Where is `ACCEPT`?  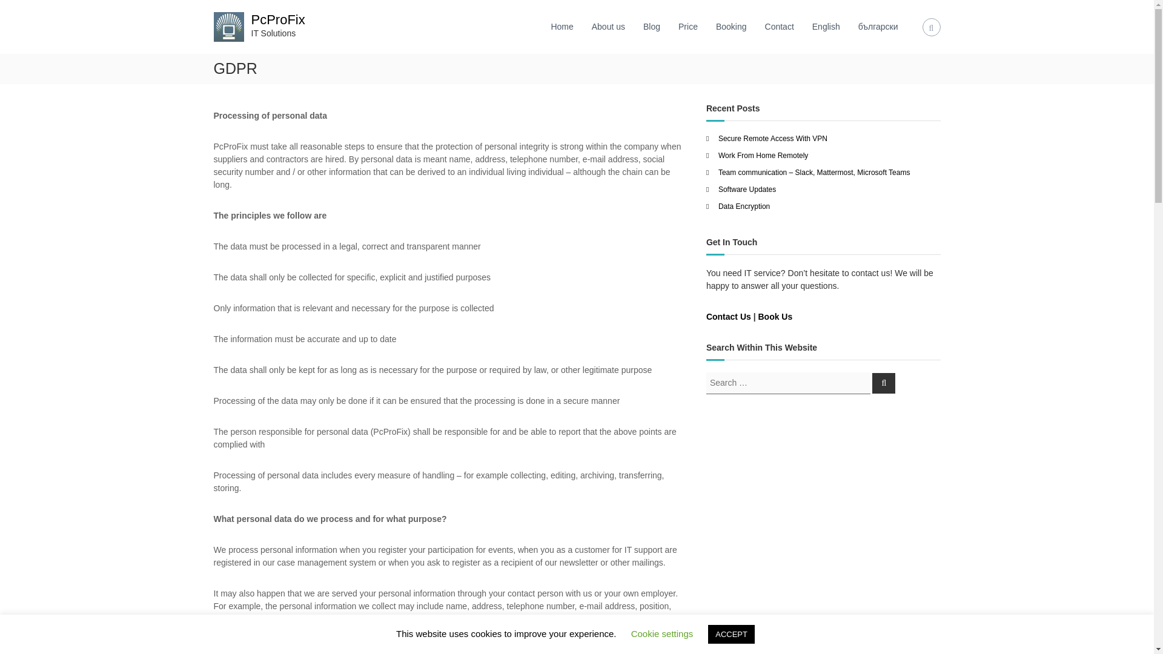
ACCEPT is located at coordinates (732, 634).